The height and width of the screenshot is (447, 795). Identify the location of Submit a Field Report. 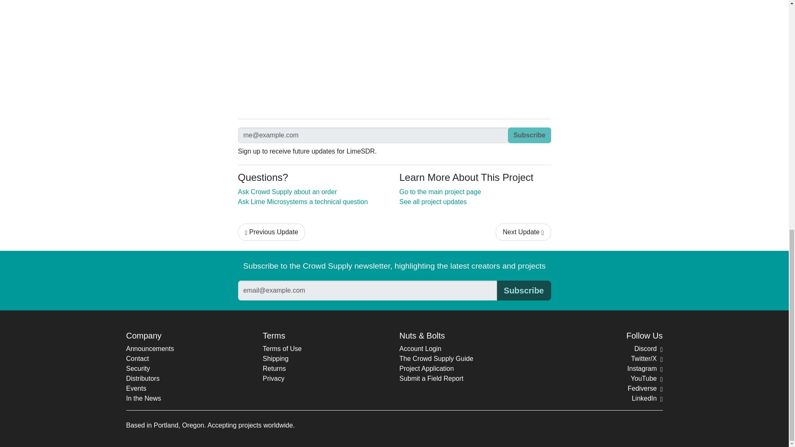
(431, 378).